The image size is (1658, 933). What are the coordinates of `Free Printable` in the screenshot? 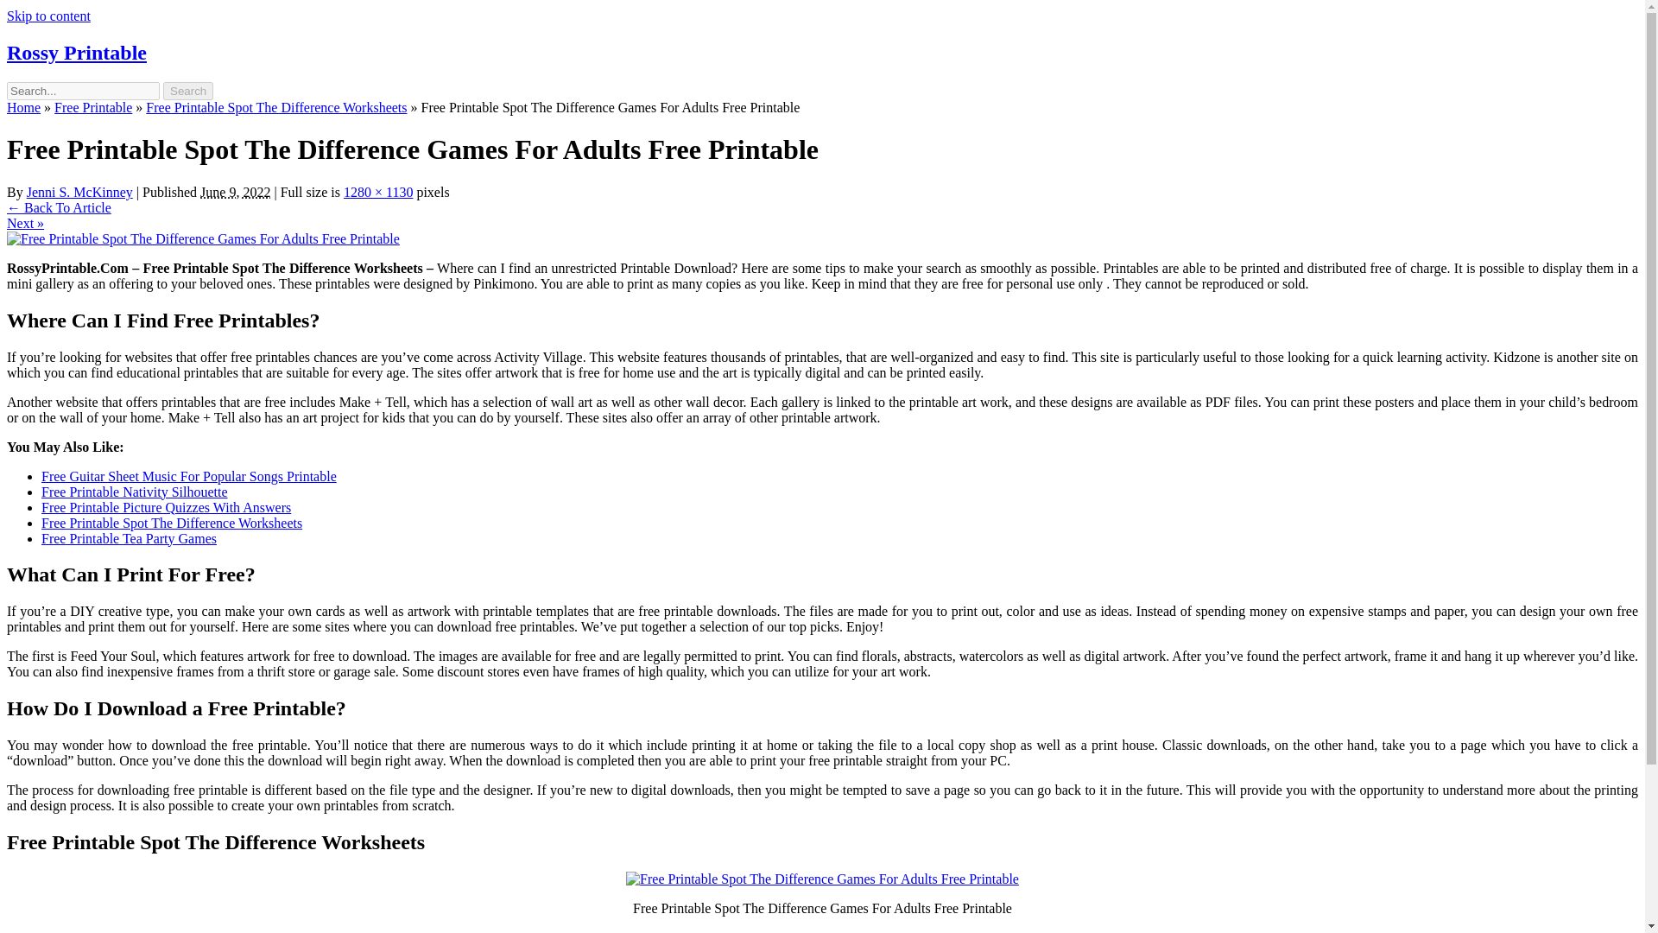 It's located at (93, 107).